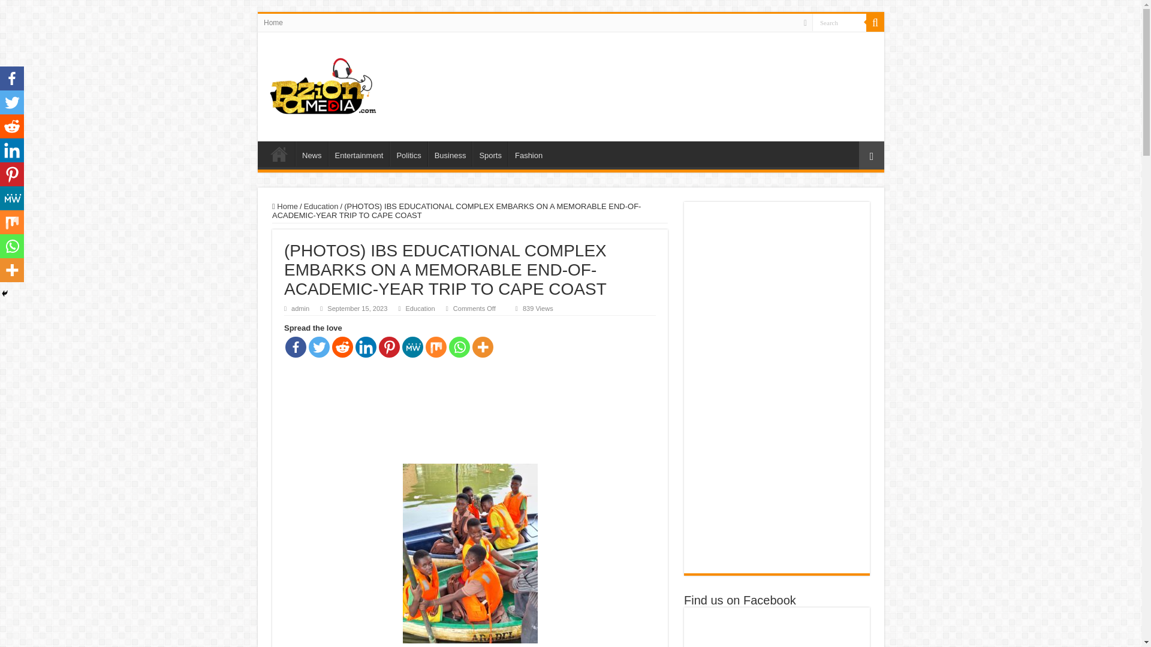  Describe the element at coordinates (459, 347) in the screenshot. I see `Whatsapp` at that location.